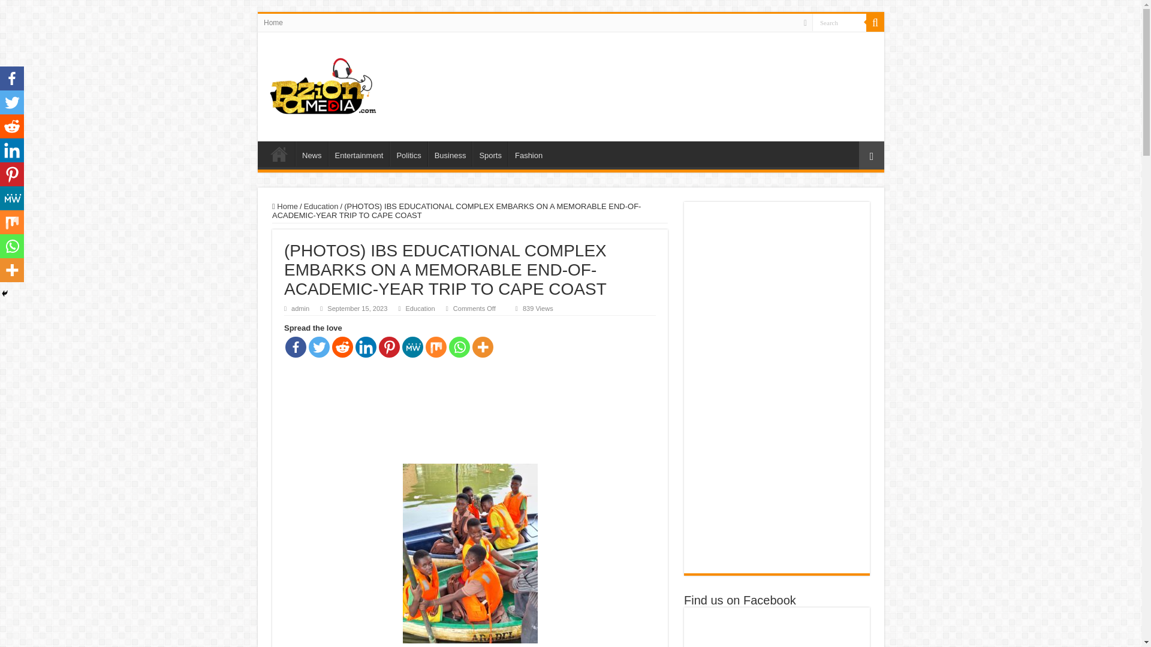  Describe the element at coordinates (459, 347) in the screenshot. I see `Whatsapp` at that location.